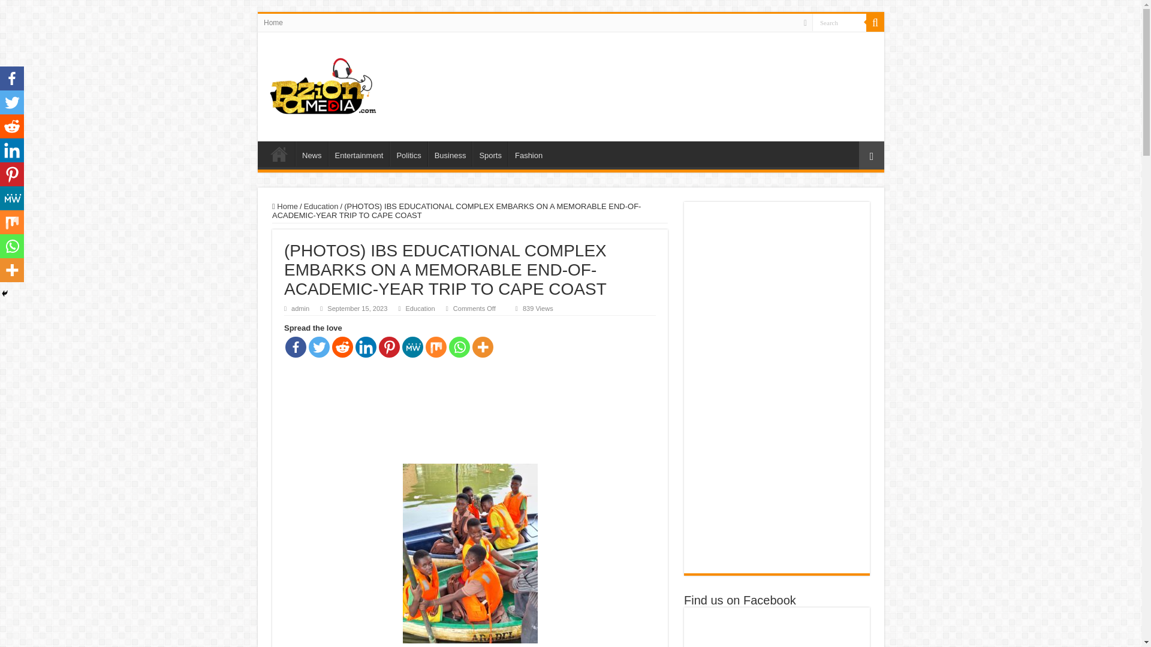  Describe the element at coordinates (459, 347) in the screenshot. I see `Whatsapp` at that location.